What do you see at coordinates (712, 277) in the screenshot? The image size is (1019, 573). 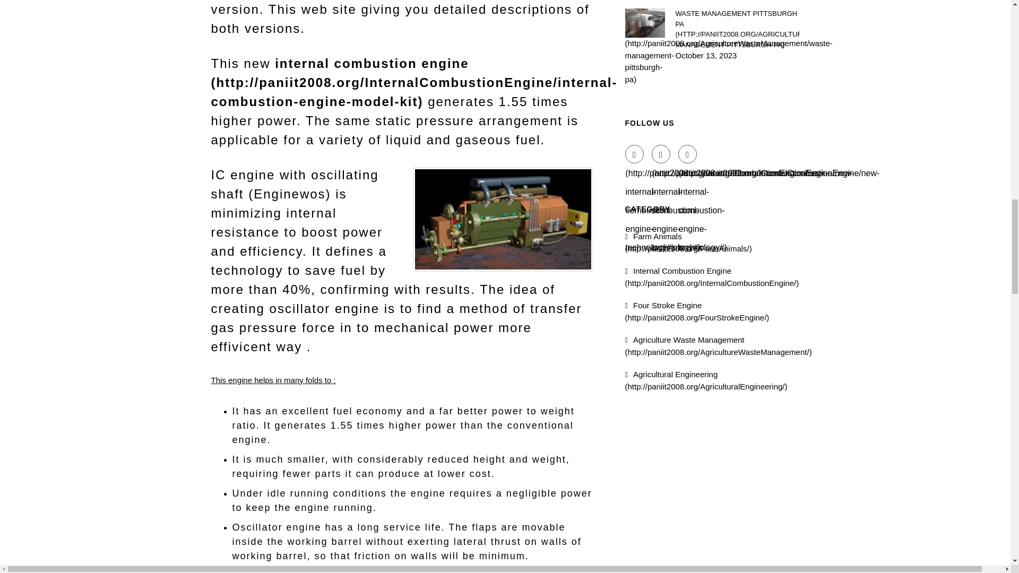 I see `View all posts filed under Internal Combustion Engine` at bounding box center [712, 277].